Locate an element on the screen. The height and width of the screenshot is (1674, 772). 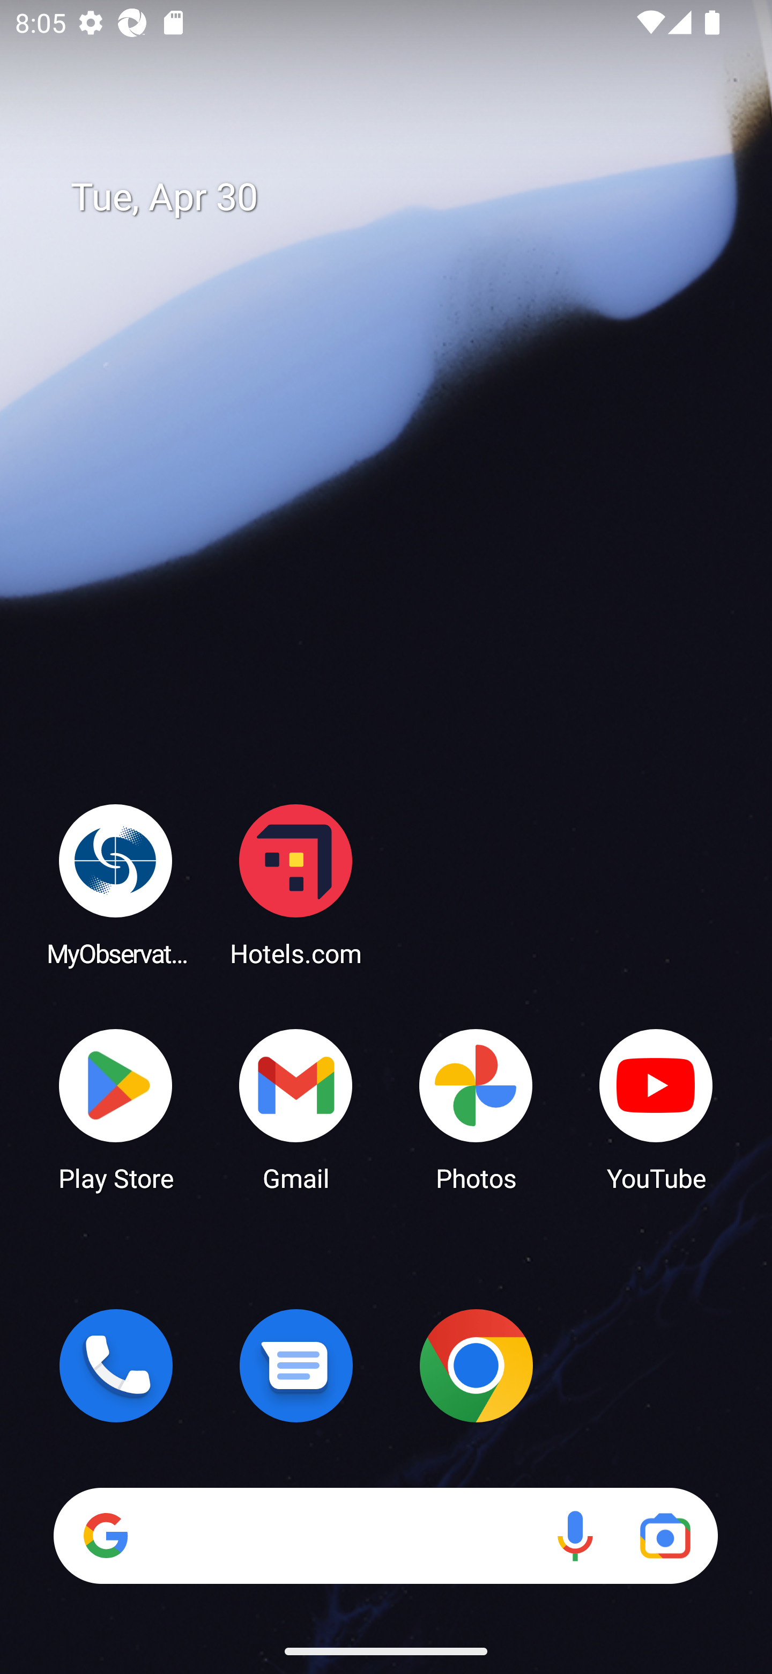
Play Store is located at coordinates (116, 1108).